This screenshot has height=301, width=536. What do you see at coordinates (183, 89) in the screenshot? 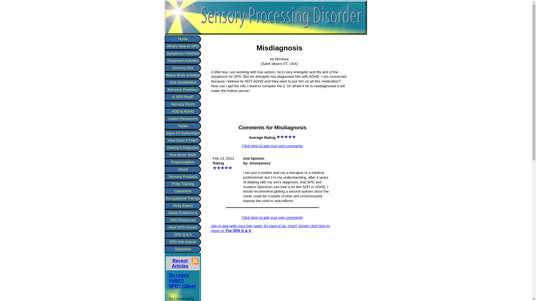
I see `Behavior Problems` at bounding box center [183, 89].